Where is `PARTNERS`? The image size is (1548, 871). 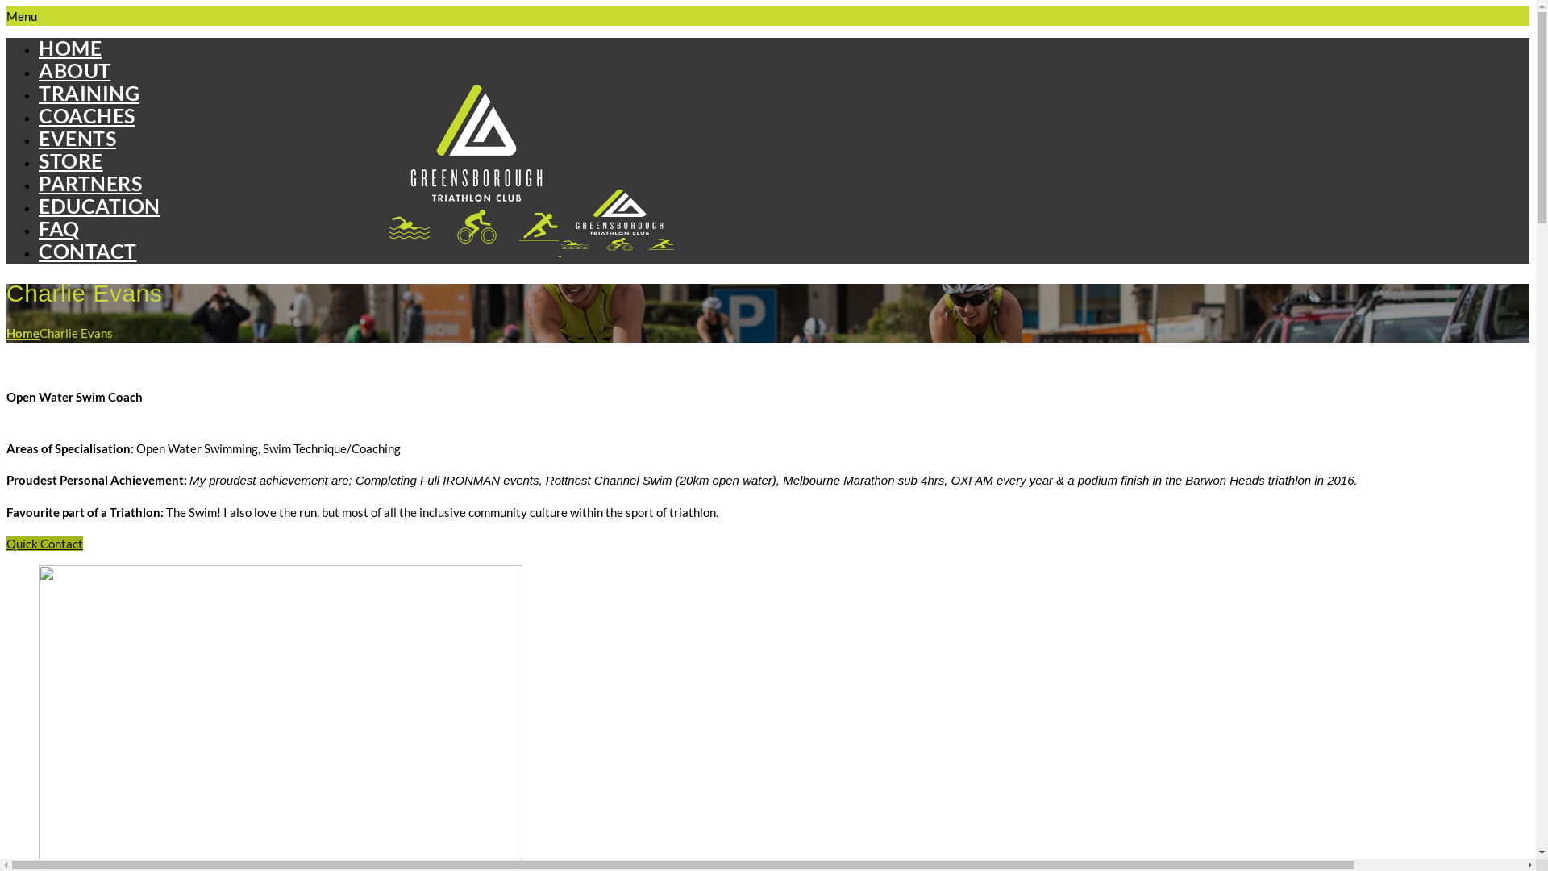
PARTNERS is located at coordinates (90, 183).